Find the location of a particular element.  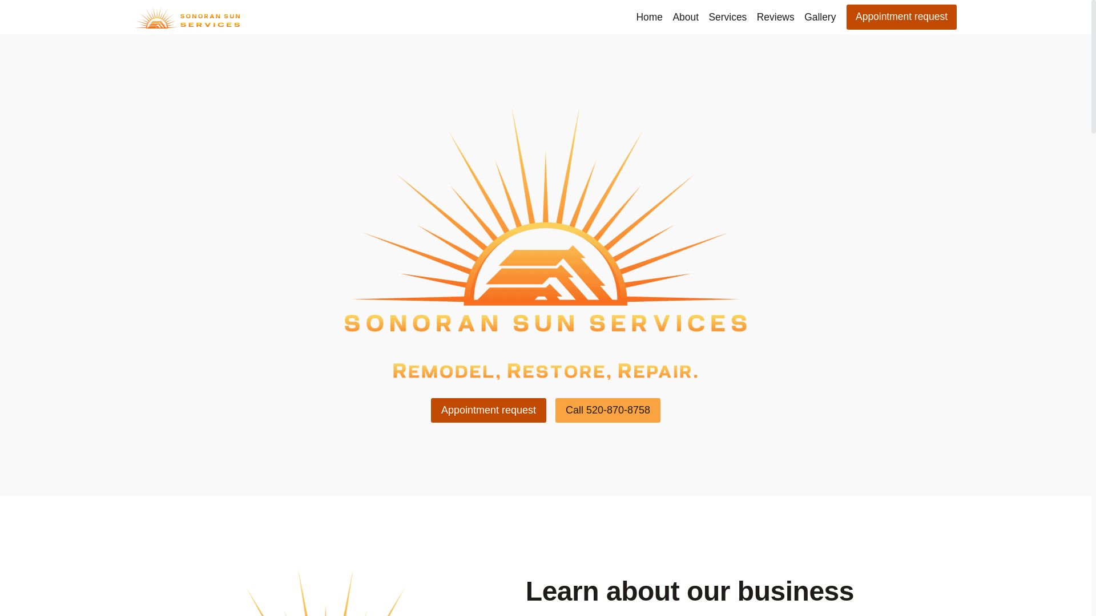

Appointment request is located at coordinates (901, 17).